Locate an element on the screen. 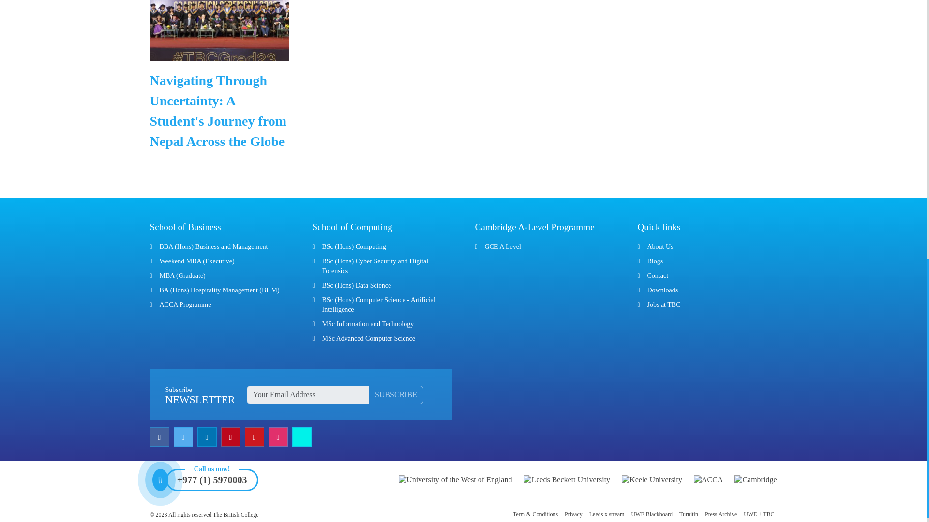 This screenshot has width=929, height=522. Blogs is located at coordinates (655, 261).